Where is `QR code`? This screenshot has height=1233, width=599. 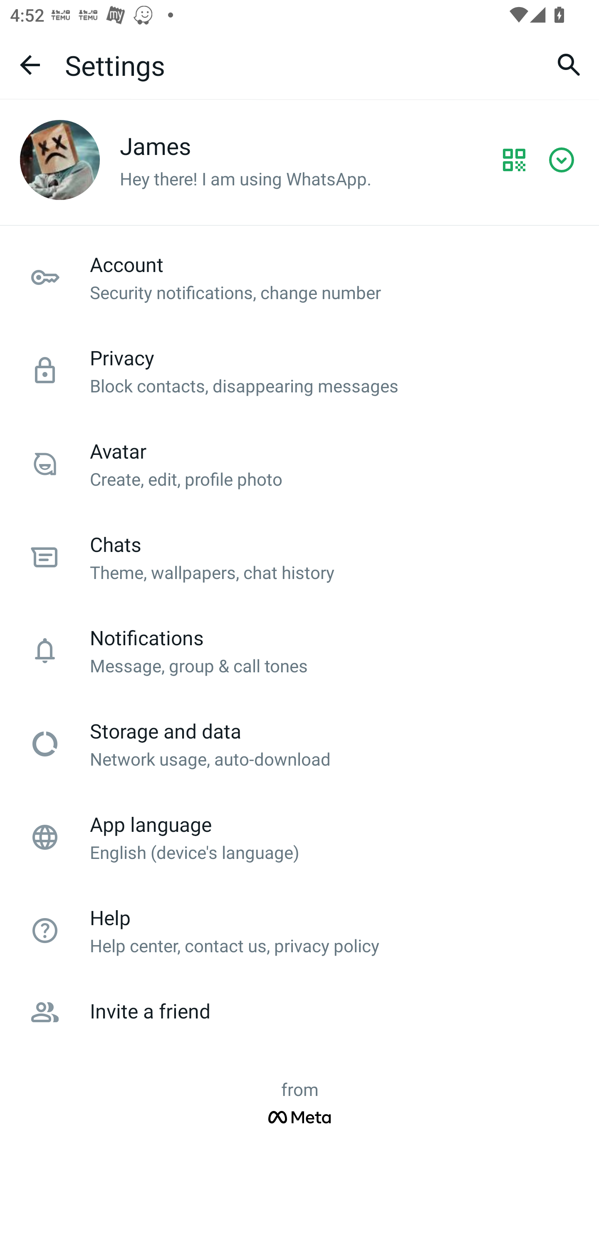
QR code is located at coordinates (514, 160).